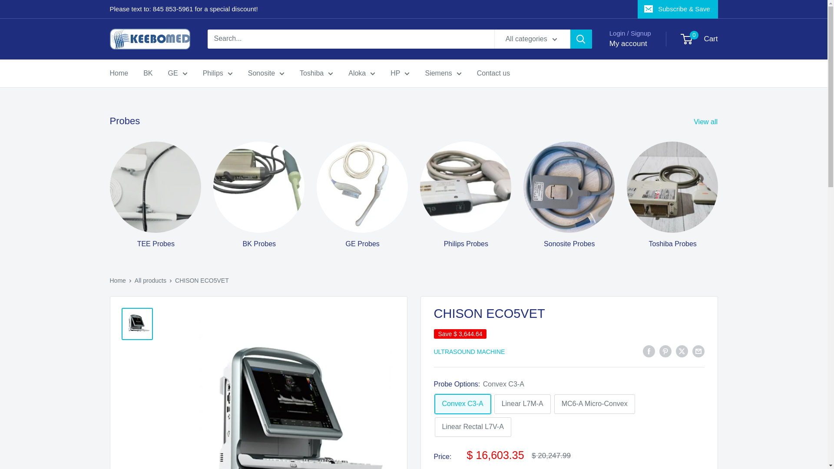 This screenshot has height=469, width=834. Describe the element at coordinates (594, 404) in the screenshot. I see `MC6-A Micro-Convex` at that location.